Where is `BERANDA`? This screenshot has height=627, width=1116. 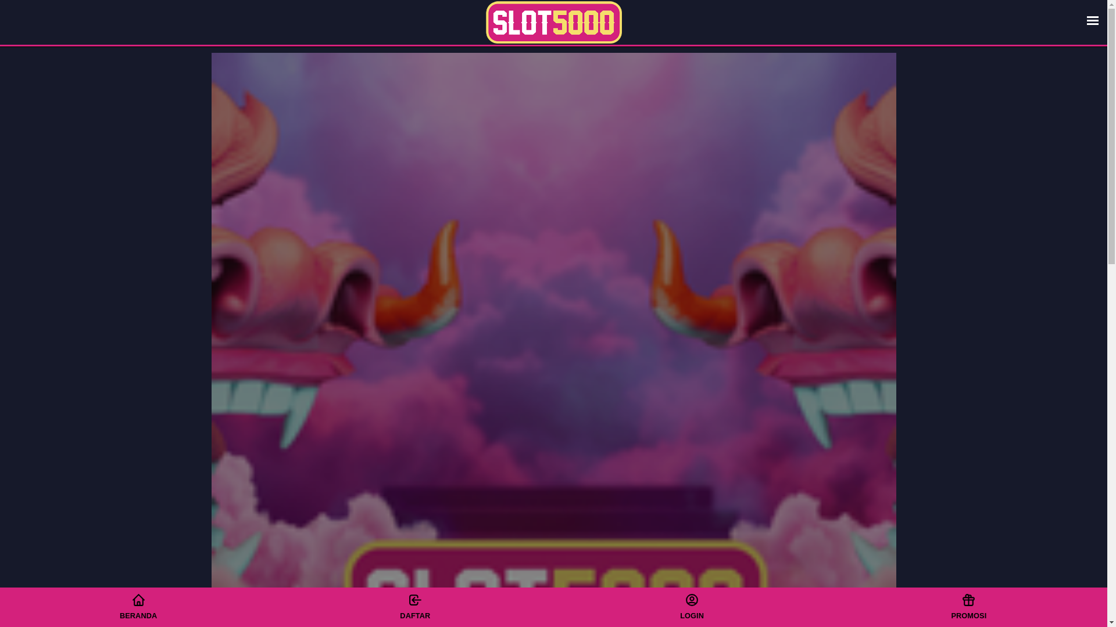
BERANDA is located at coordinates (138, 607).